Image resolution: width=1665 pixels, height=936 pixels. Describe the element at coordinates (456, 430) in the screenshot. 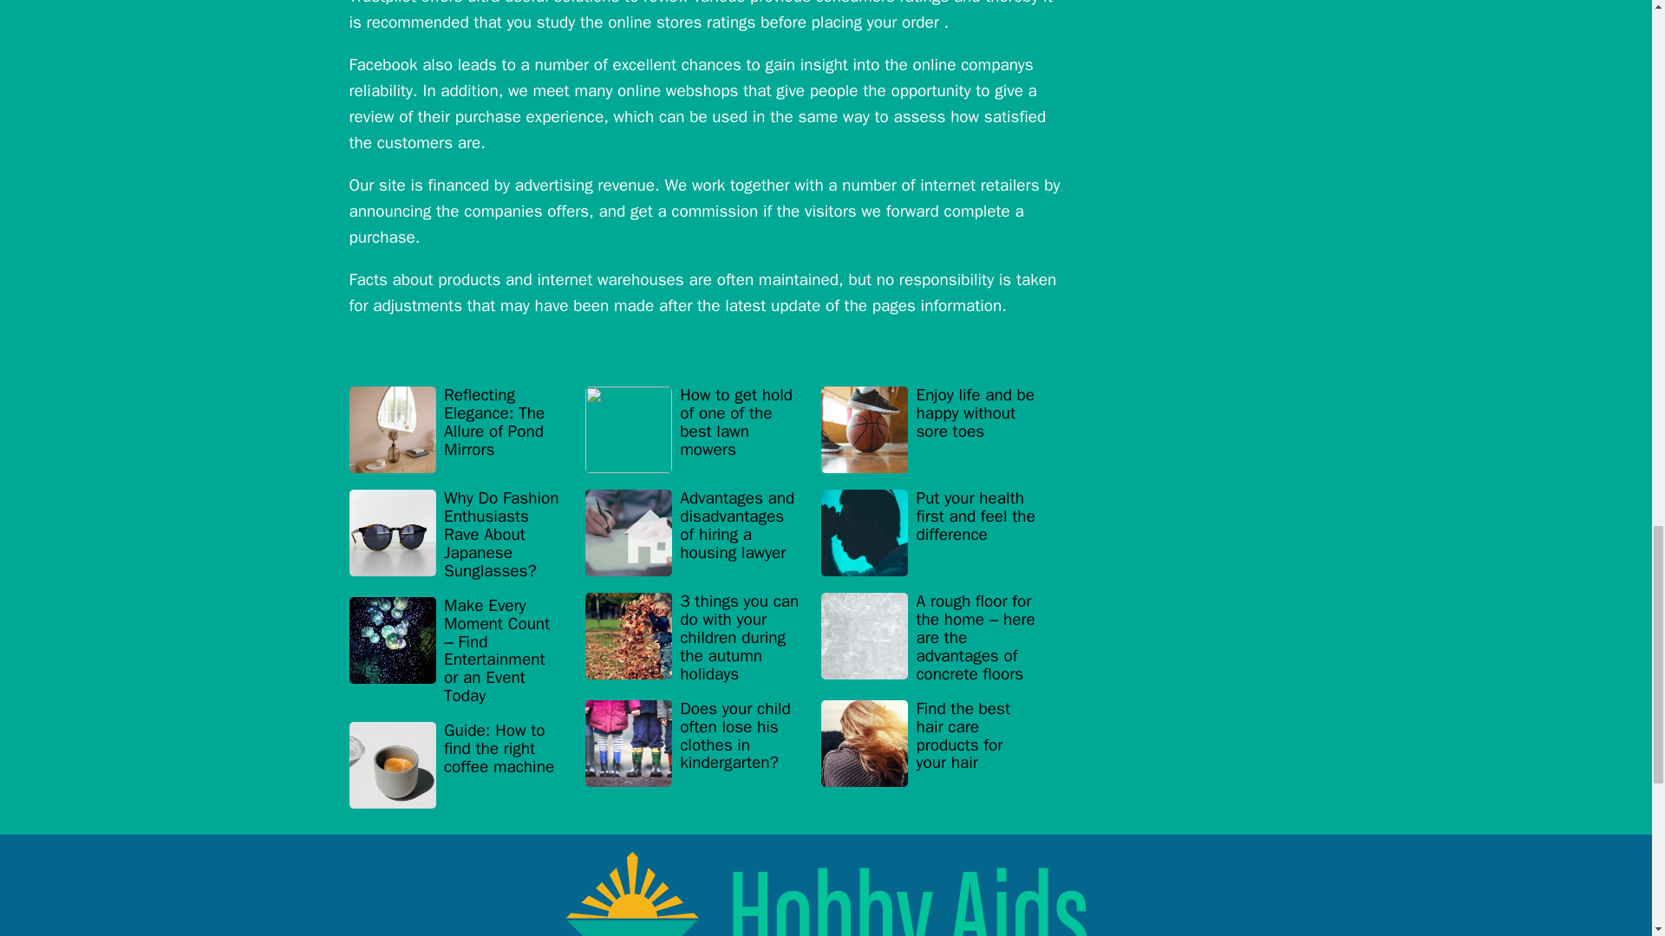

I see `Reflecting Elegance: The Allure of Pond Mirrors` at that location.